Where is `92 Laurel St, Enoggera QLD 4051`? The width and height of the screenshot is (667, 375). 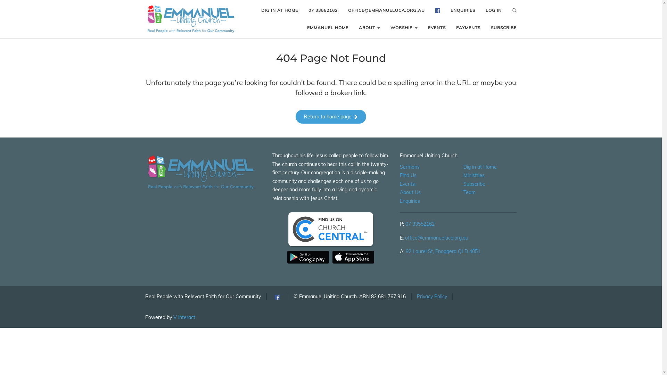
92 Laurel St, Enoggera QLD 4051 is located at coordinates (443, 251).